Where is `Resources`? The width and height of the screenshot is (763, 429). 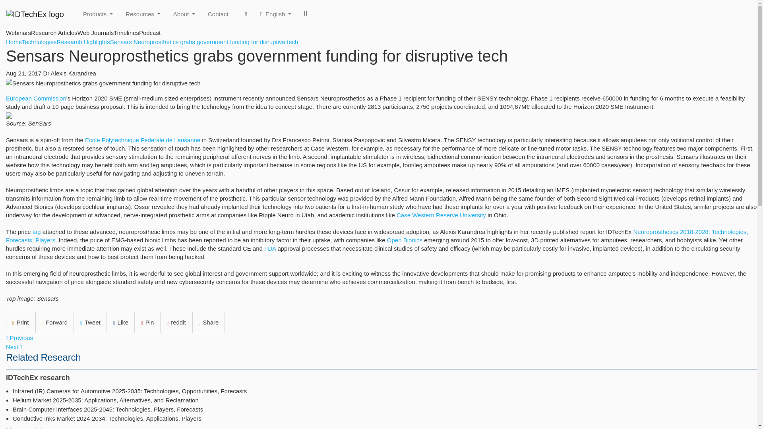 Resources is located at coordinates (143, 14).